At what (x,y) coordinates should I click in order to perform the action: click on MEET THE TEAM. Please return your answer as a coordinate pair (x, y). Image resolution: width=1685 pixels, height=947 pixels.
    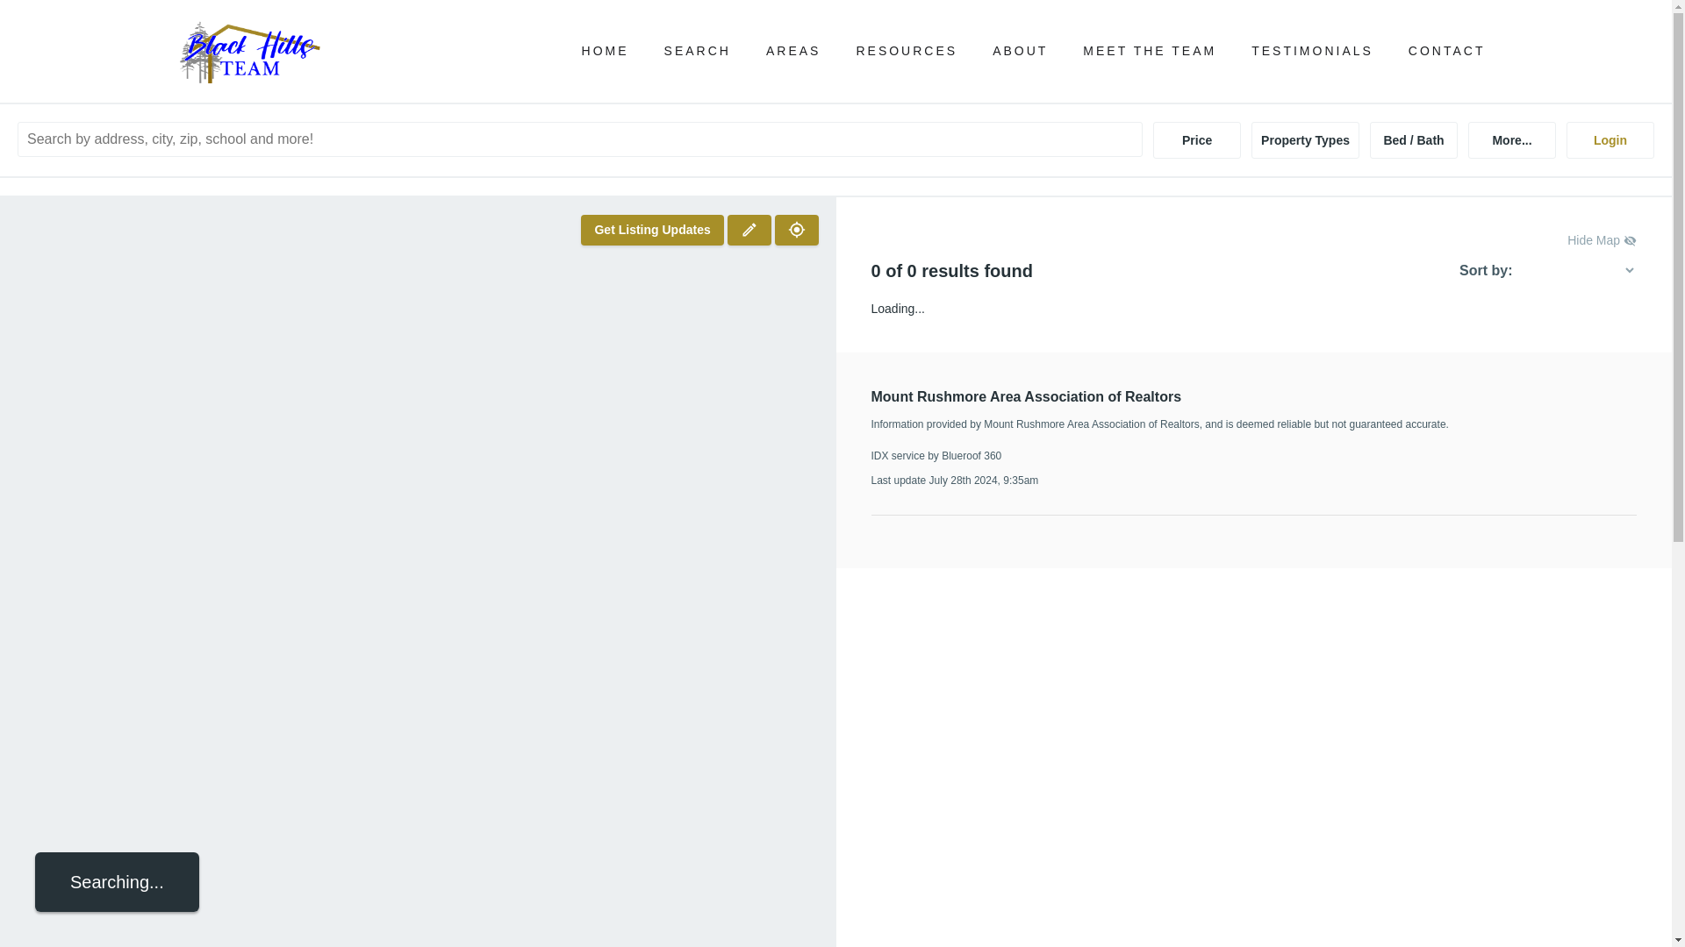
    Looking at the image, I should click on (1150, 51).